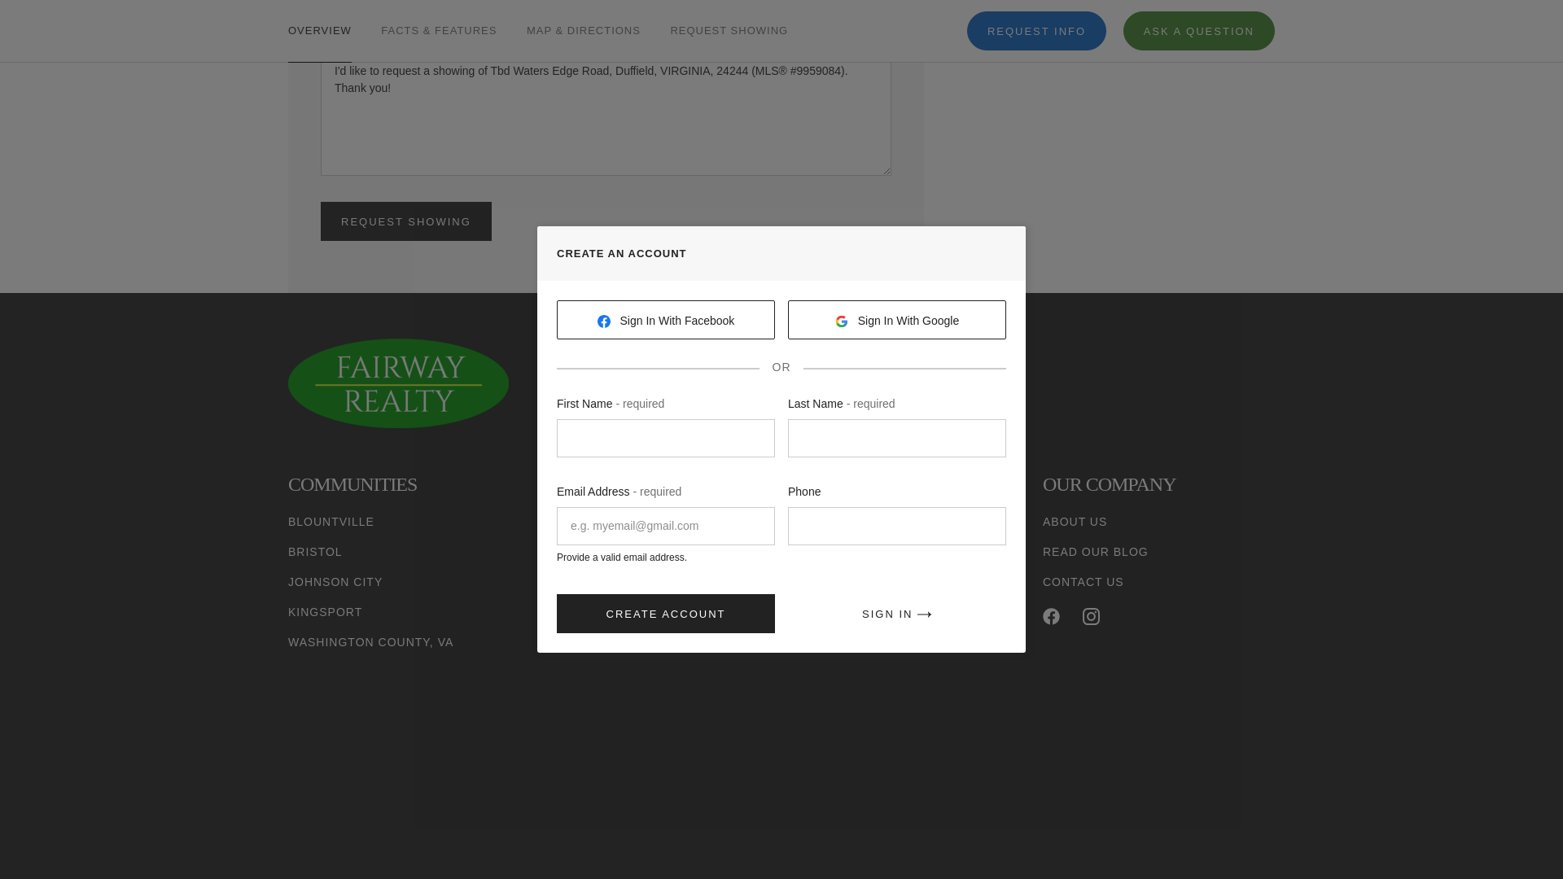 Image resolution: width=1563 pixels, height=879 pixels. Describe the element at coordinates (1050, 616) in the screenshot. I see `FACEBOOK` at that location.